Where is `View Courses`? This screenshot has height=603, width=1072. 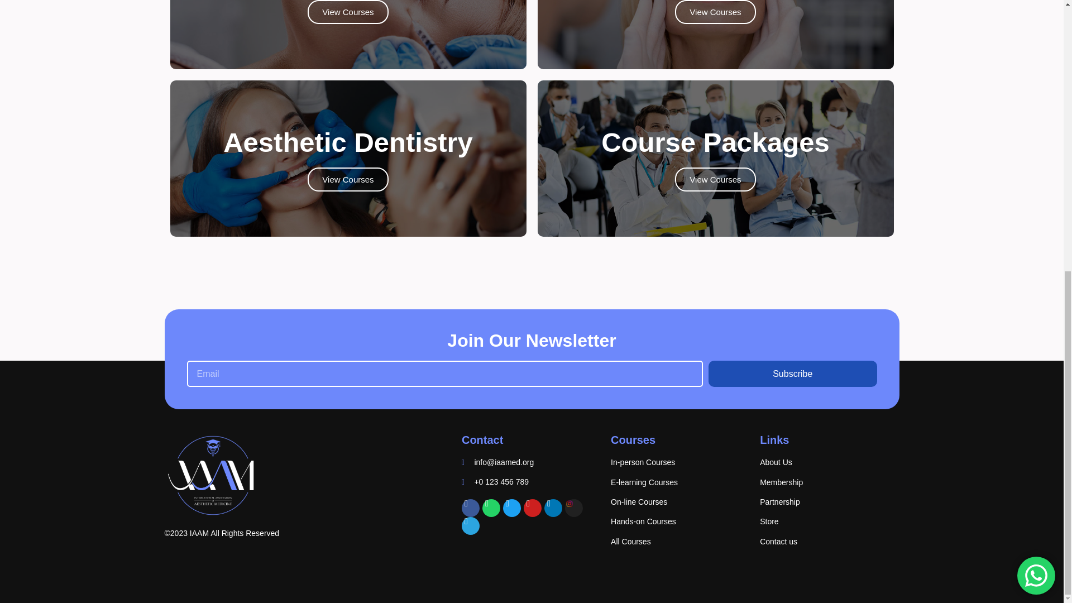 View Courses is located at coordinates (715, 180).